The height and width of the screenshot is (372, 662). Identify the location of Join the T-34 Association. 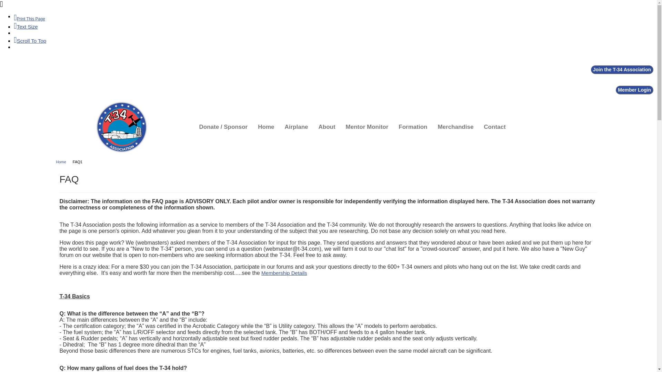
(622, 70).